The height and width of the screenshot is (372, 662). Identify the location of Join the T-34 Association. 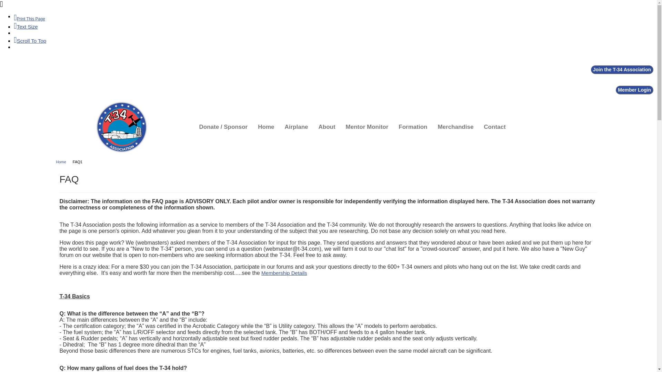
(622, 70).